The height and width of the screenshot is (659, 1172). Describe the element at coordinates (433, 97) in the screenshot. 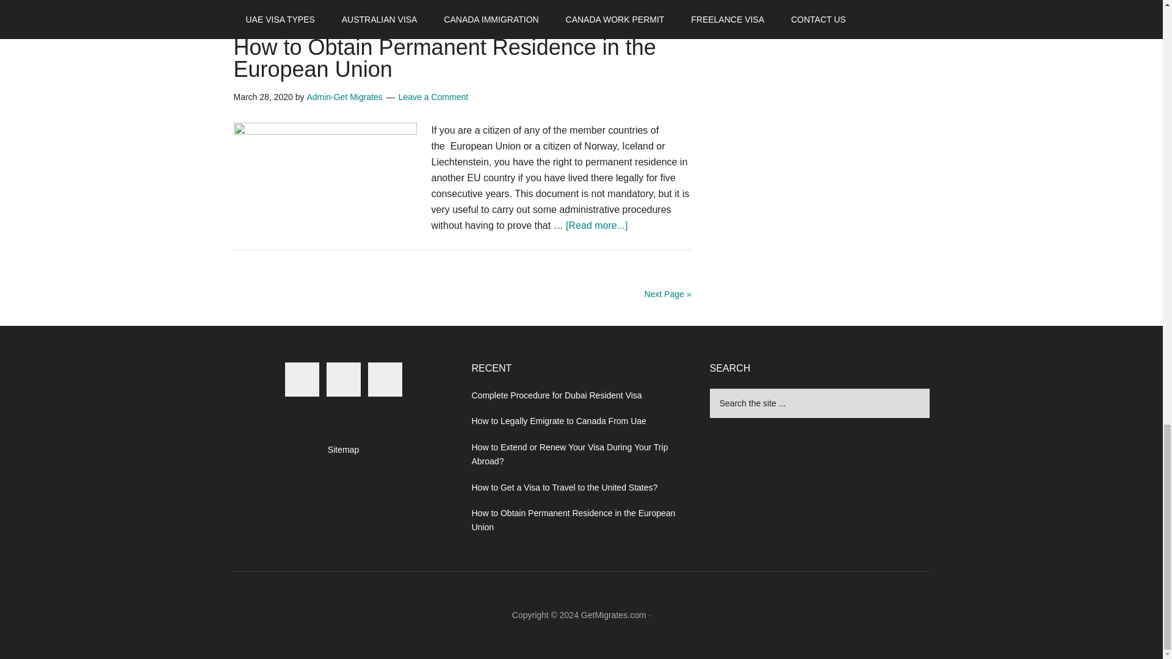

I see `Leave a Comment` at that location.